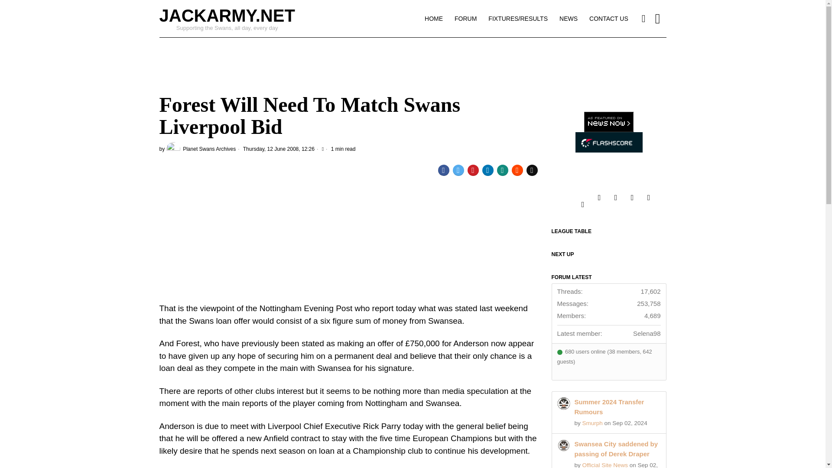  Describe the element at coordinates (201, 149) in the screenshot. I see `Planet Swans Archives` at that location.